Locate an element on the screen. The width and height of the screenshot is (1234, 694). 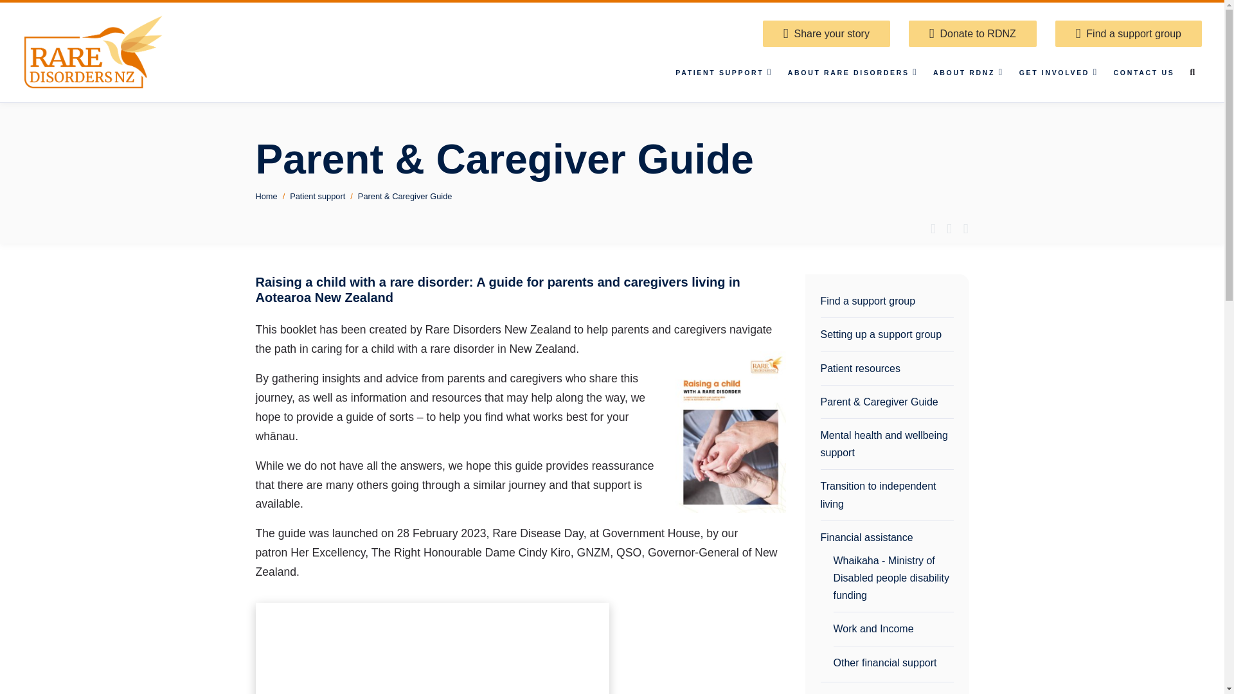
Go to the Transition to independent living page is located at coordinates (886, 495).